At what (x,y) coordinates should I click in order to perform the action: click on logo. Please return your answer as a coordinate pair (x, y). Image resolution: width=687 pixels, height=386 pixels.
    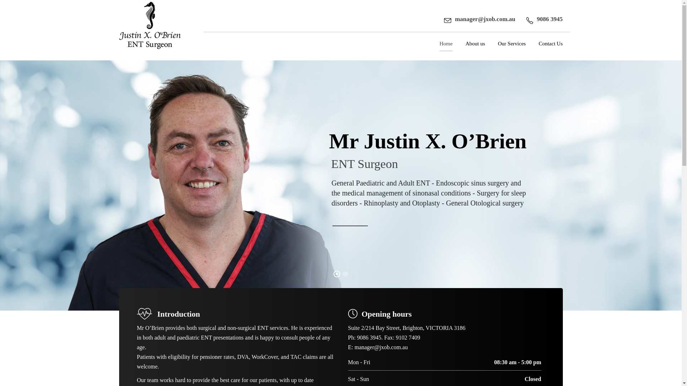
    Looking at the image, I should click on (150, 25).